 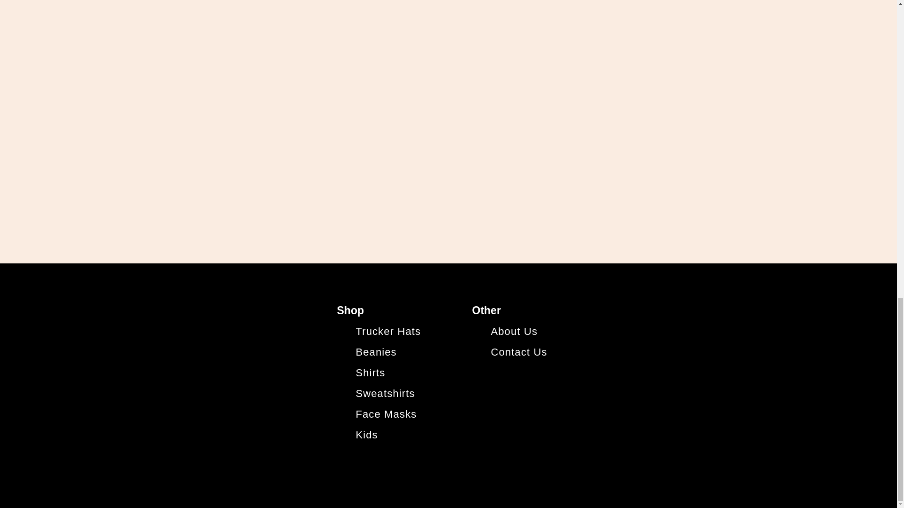 I want to click on Kids, so click(x=367, y=435).